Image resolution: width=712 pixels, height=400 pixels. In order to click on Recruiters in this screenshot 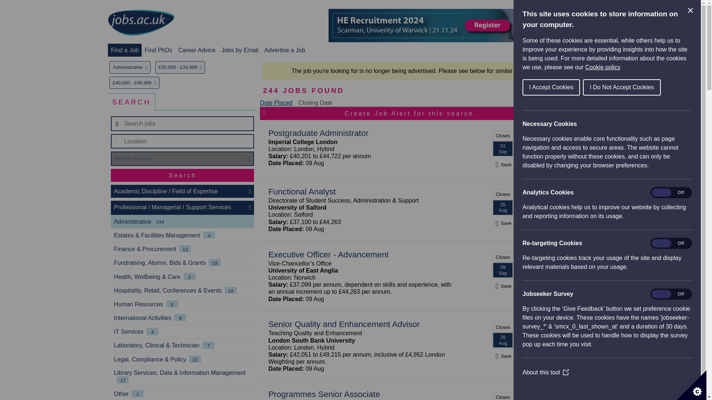, I will do `click(581, 50)`.